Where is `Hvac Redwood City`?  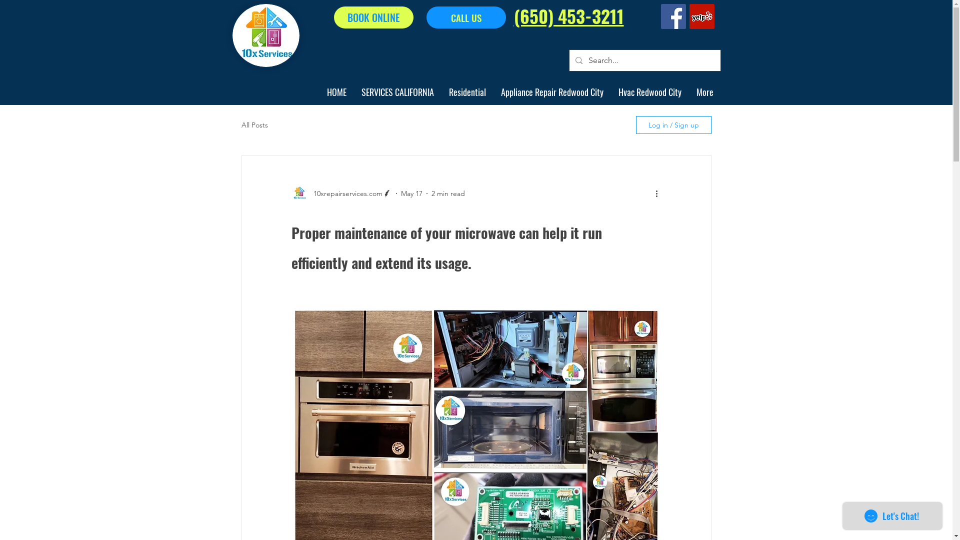
Hvac Redwood City is located at coordinates (650, 92).